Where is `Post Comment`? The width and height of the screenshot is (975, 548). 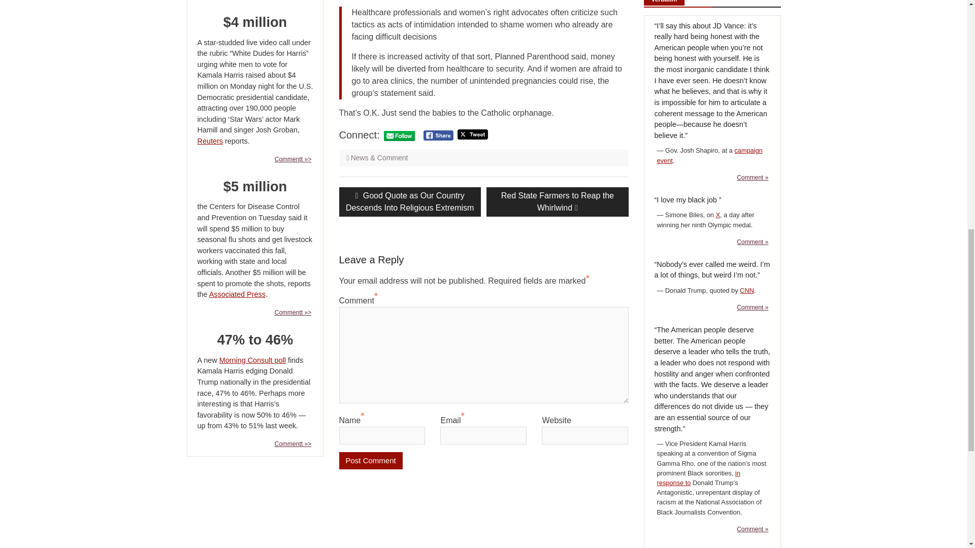
Post Comment is located at coordinates (438, 135).